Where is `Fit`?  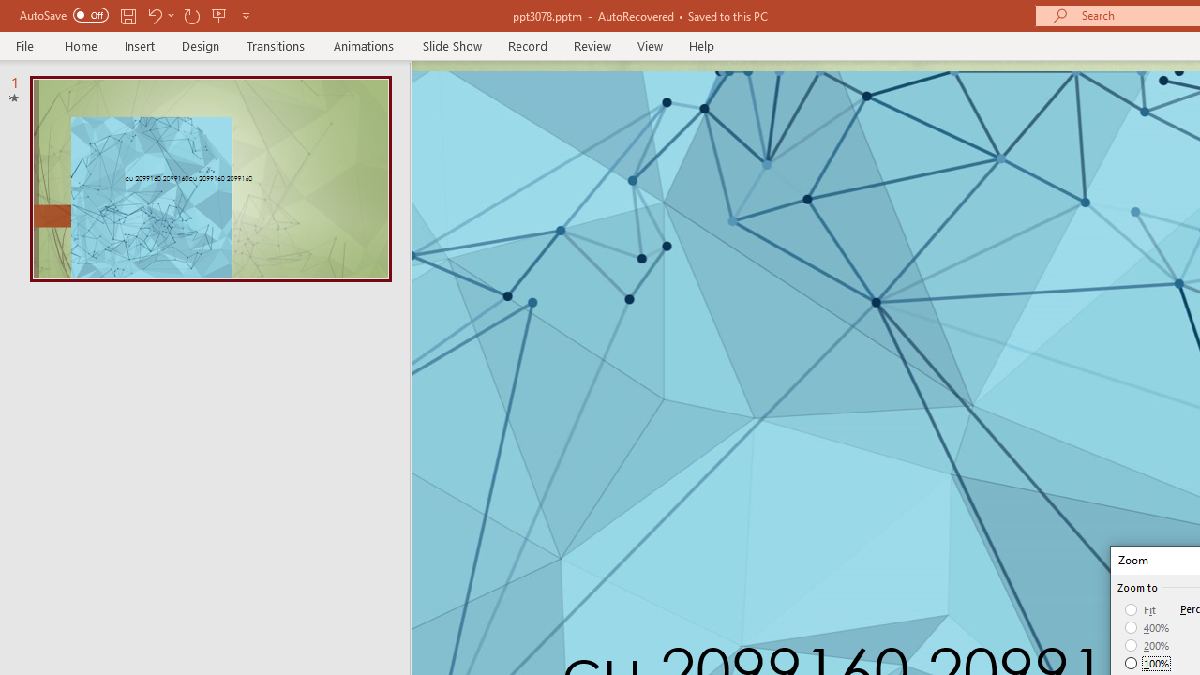
Fit is located at coordinates (1142, 609).